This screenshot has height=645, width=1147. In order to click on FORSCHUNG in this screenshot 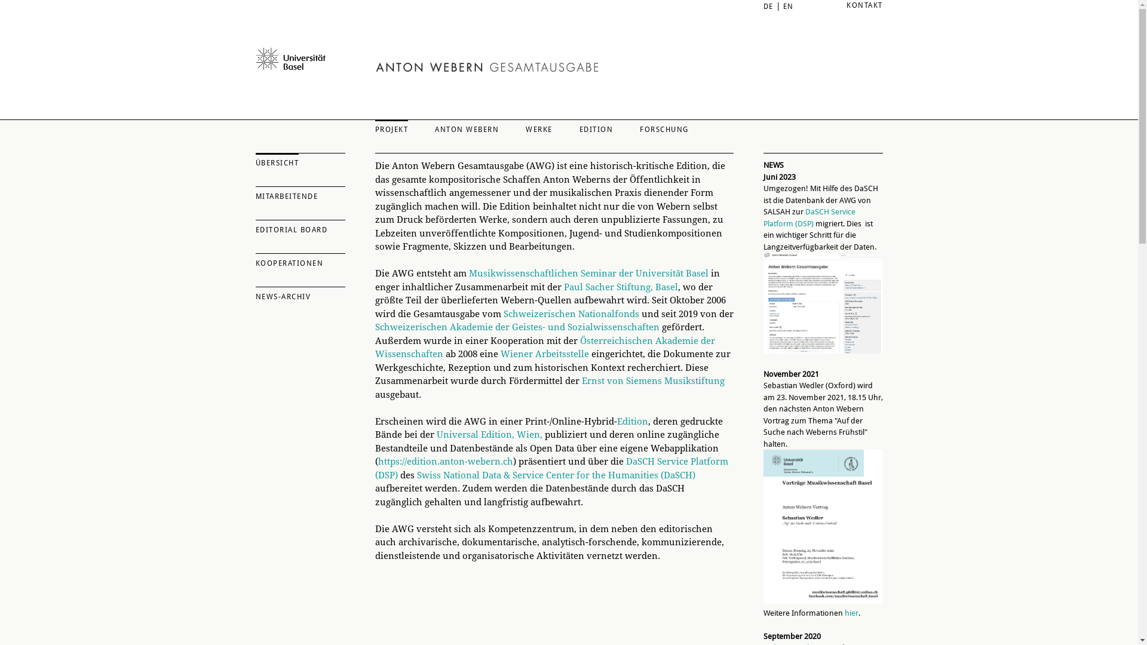, I will do `click(664, 128)`.